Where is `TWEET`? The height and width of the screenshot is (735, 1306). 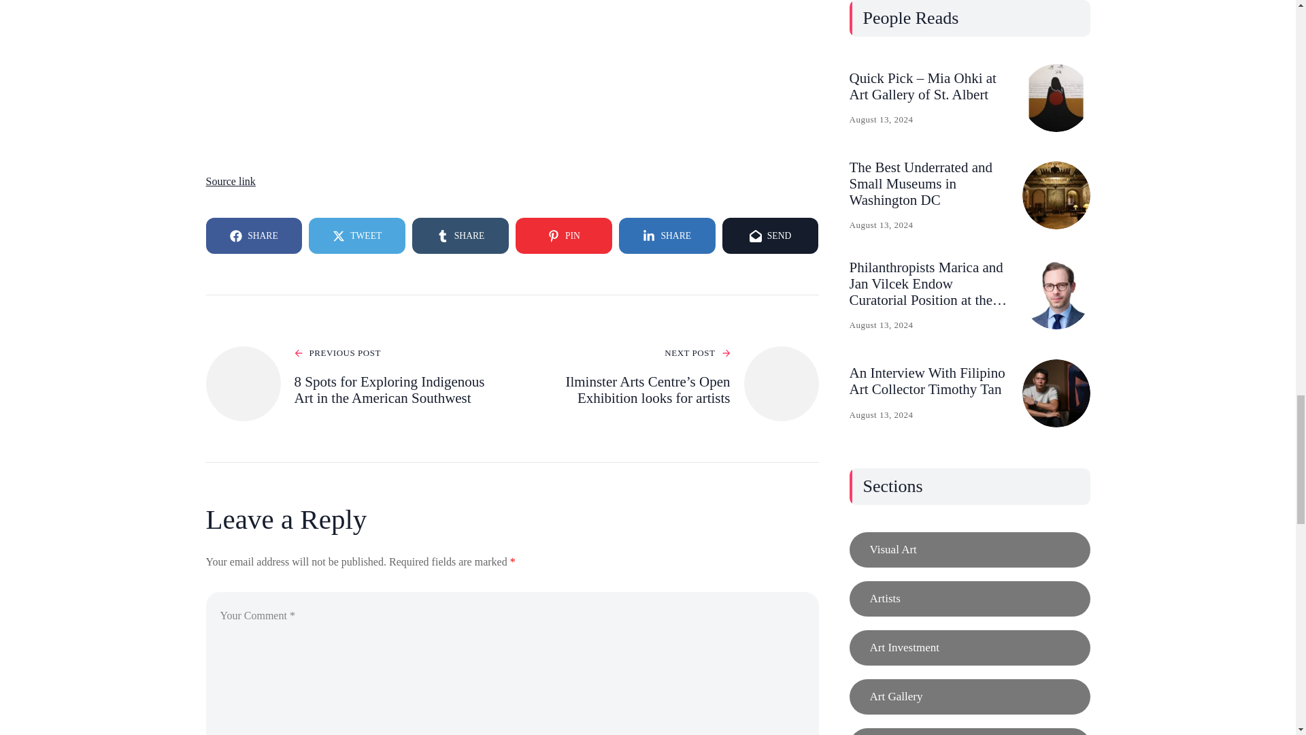
TWEET is located at coordinates (356, 235).